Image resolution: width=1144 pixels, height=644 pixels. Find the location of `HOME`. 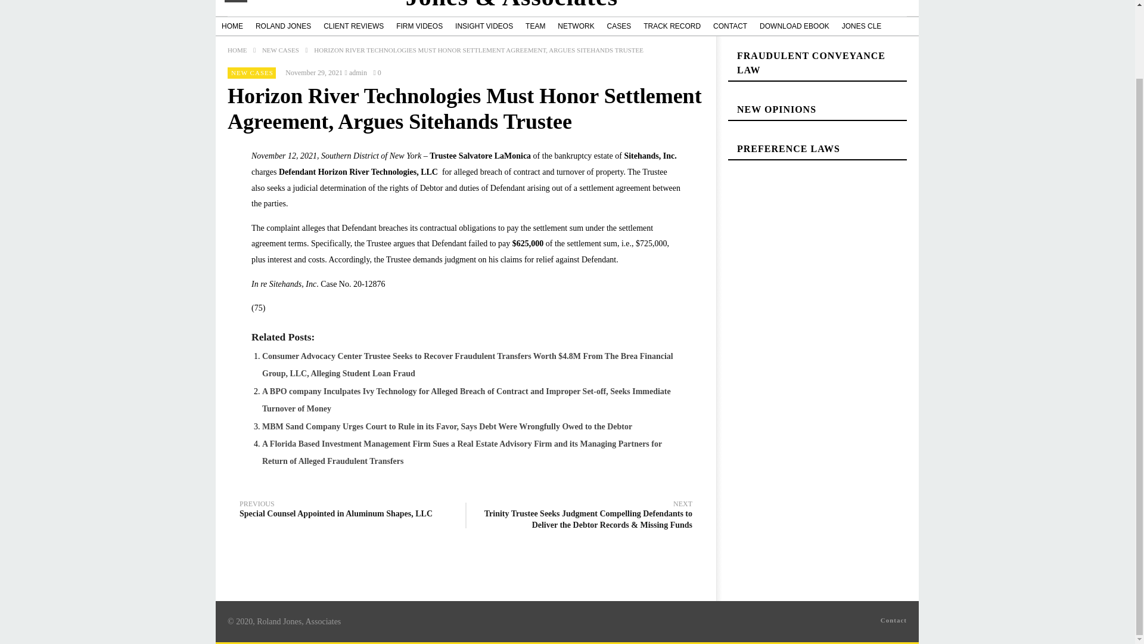

HOME is located at coordinates (232, 26).